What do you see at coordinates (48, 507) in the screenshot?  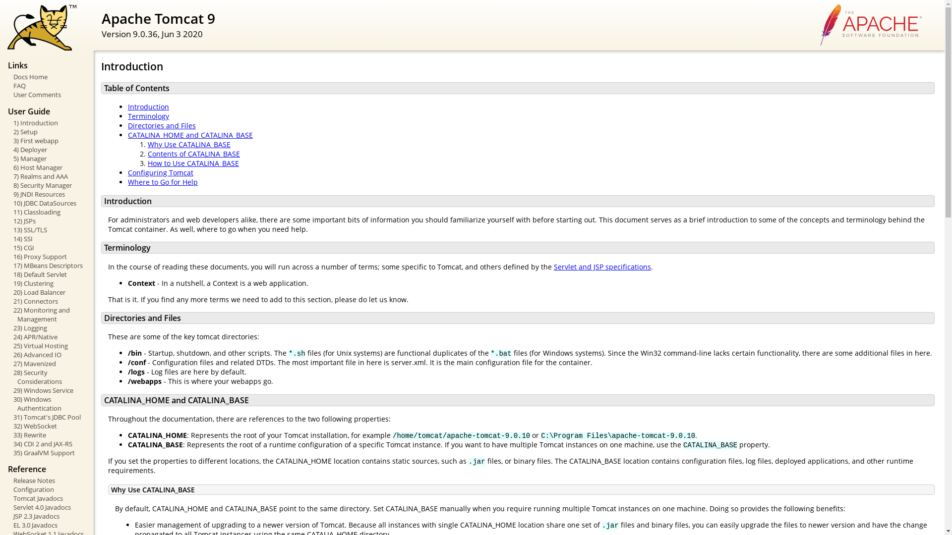 I see `Servlet 4.0 Javadocs` at bounding box center [48, 507].